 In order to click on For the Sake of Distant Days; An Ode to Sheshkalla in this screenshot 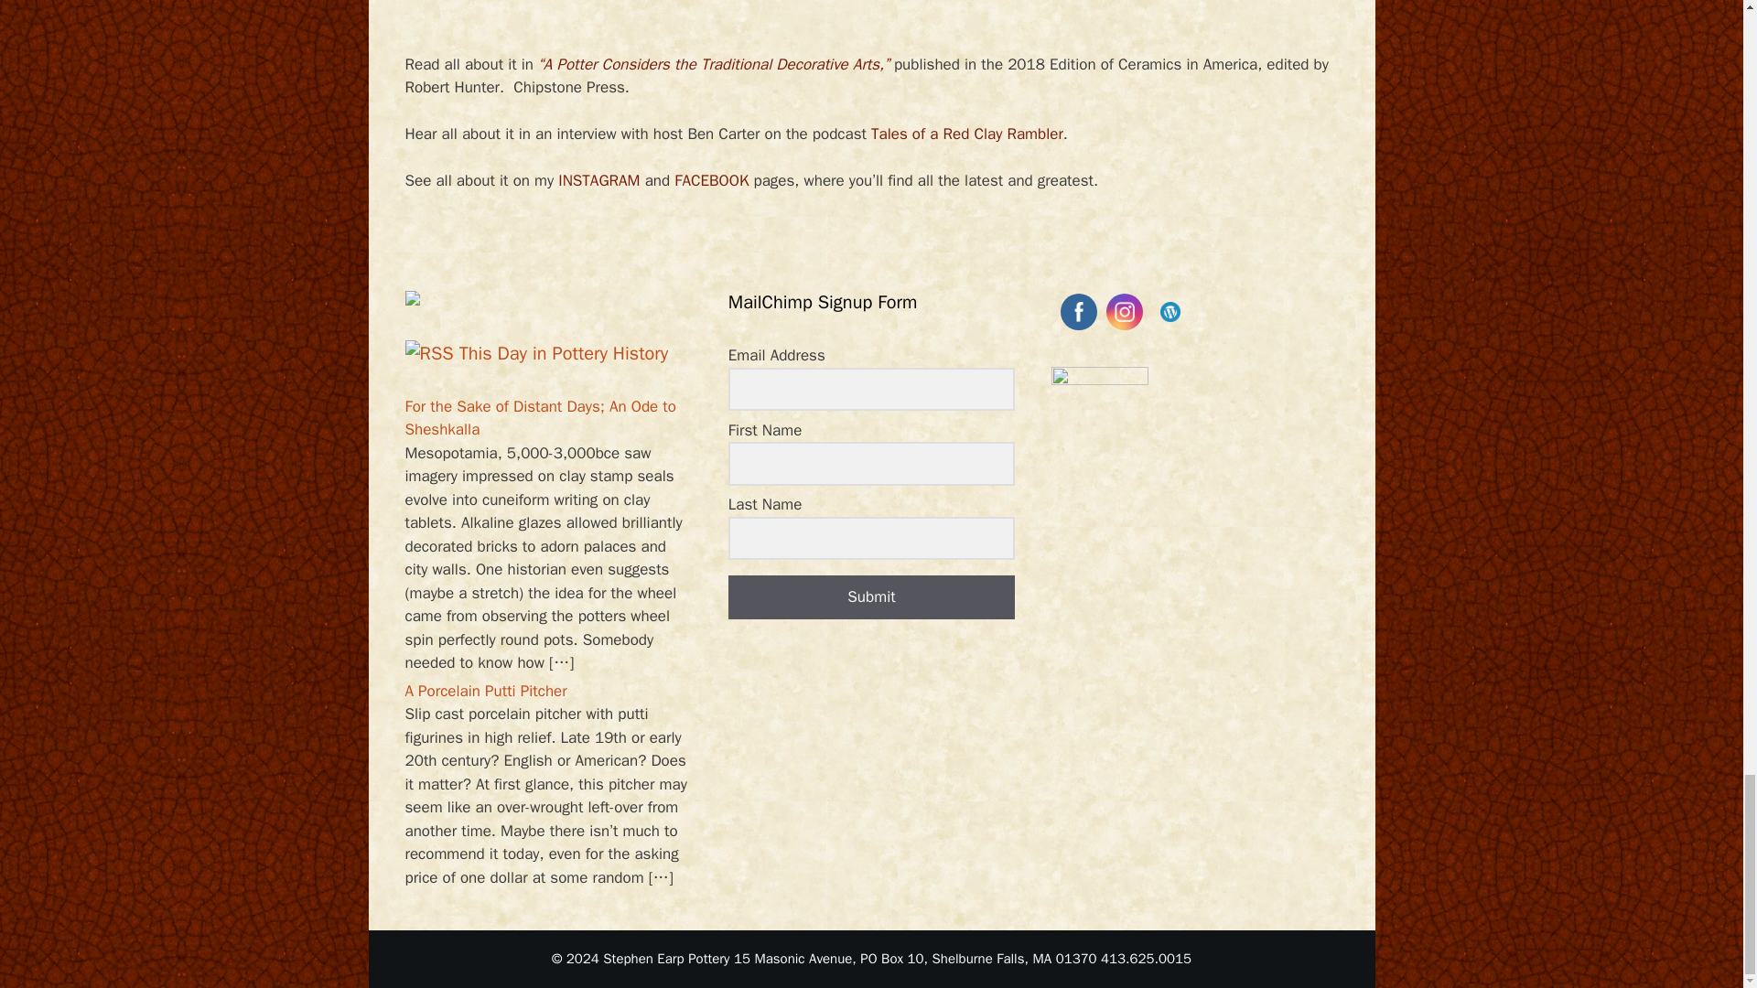, I will do `click(539, 418)`.